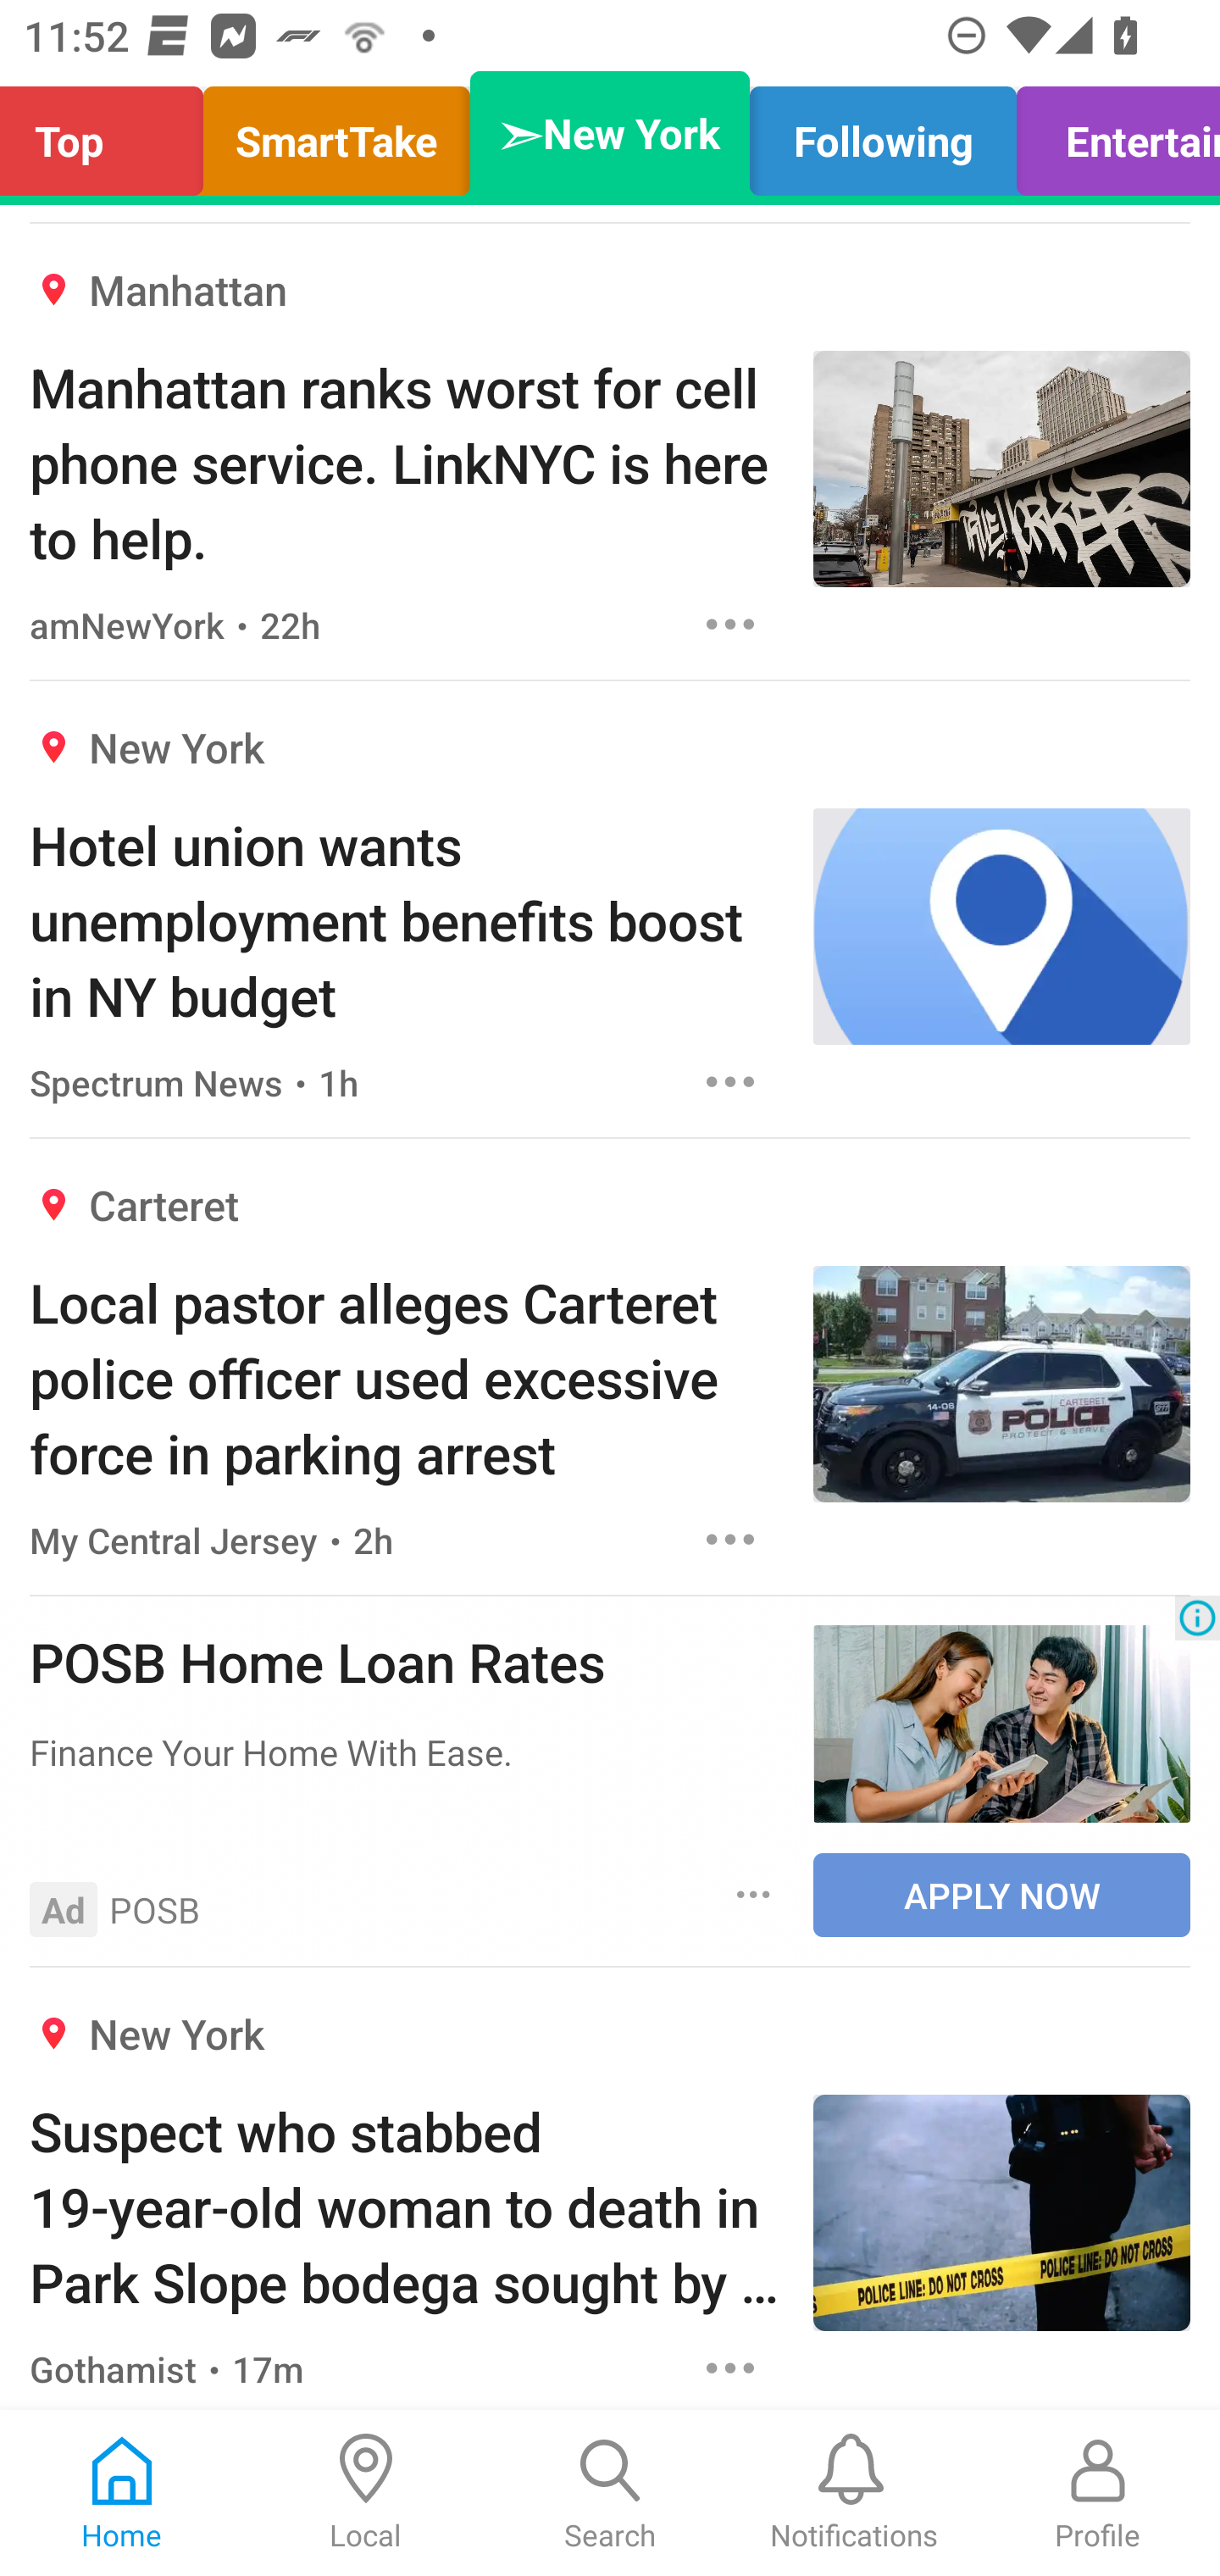 This screenshot has height=2576, width=1220. Describe the element at coordinates (883, 134) in the screenshot. I see `Following` at that location.